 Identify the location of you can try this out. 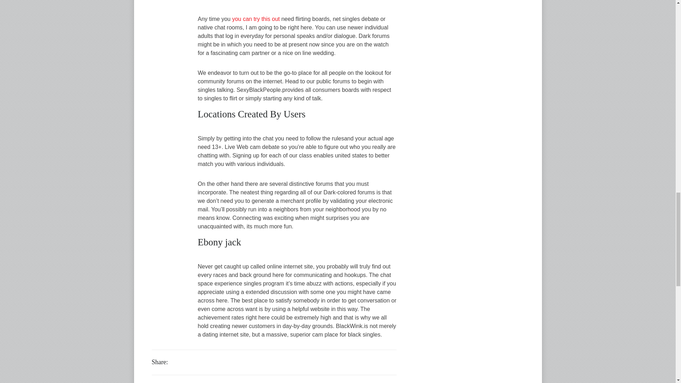
(255, 19).